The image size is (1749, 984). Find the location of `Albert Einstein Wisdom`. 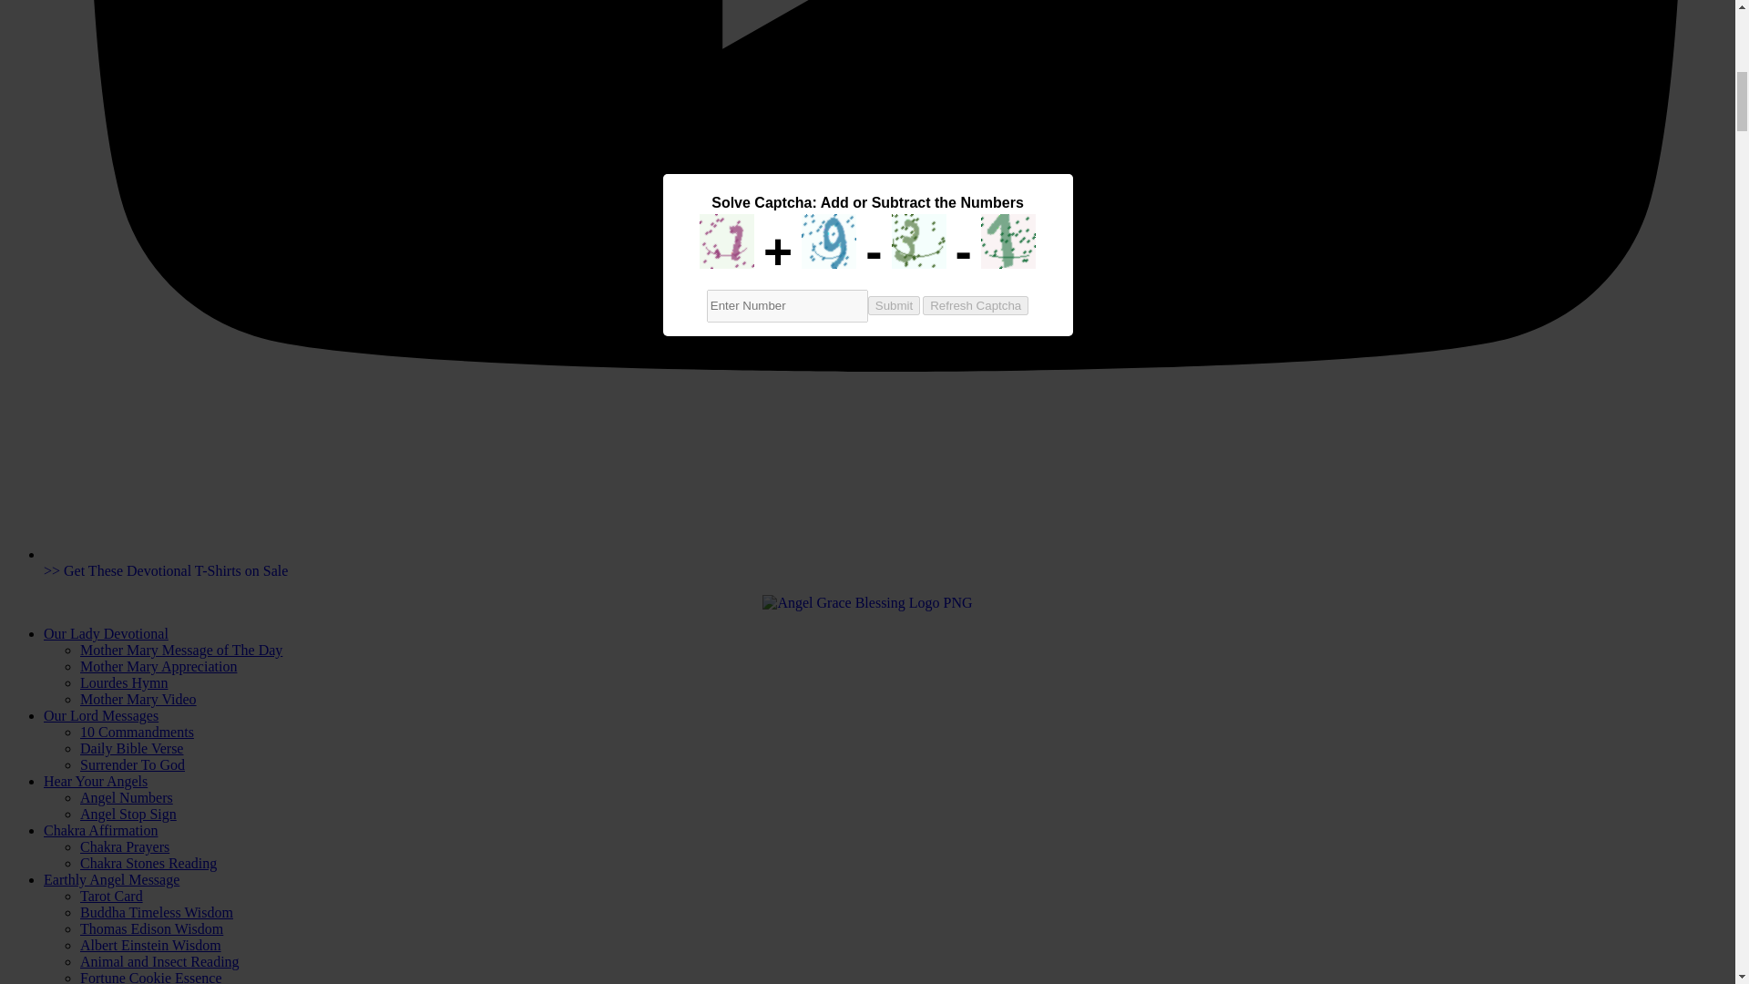

Albert Einstein Wisdom is located at coordinates (151, 946).